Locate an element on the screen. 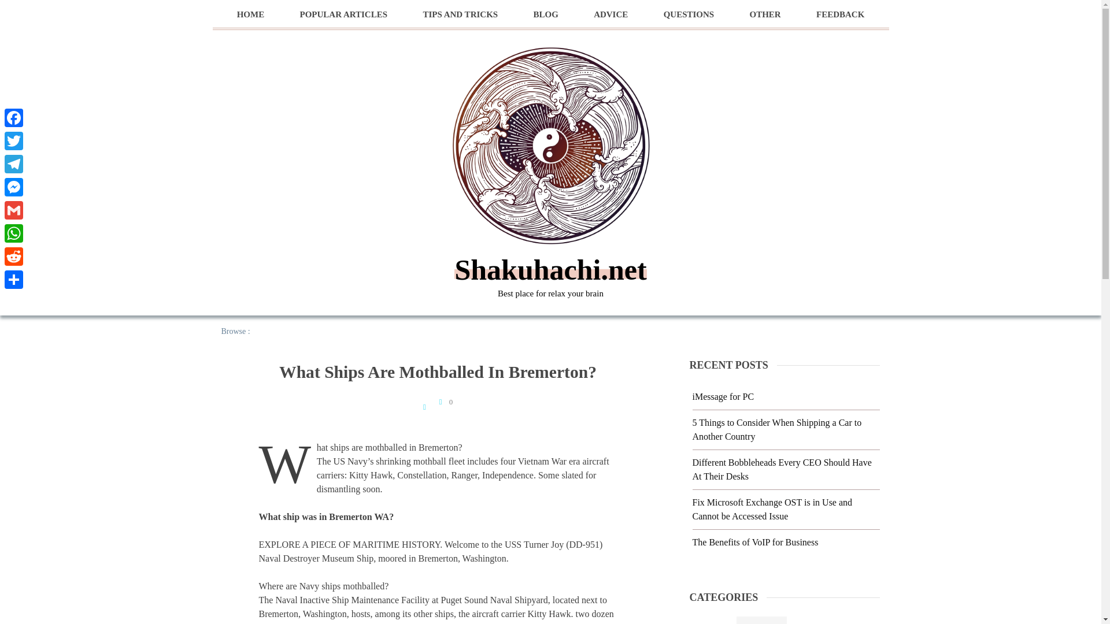 The width and height of the screenshot is (1110, 624). Home is located at coordinates (266, 331).